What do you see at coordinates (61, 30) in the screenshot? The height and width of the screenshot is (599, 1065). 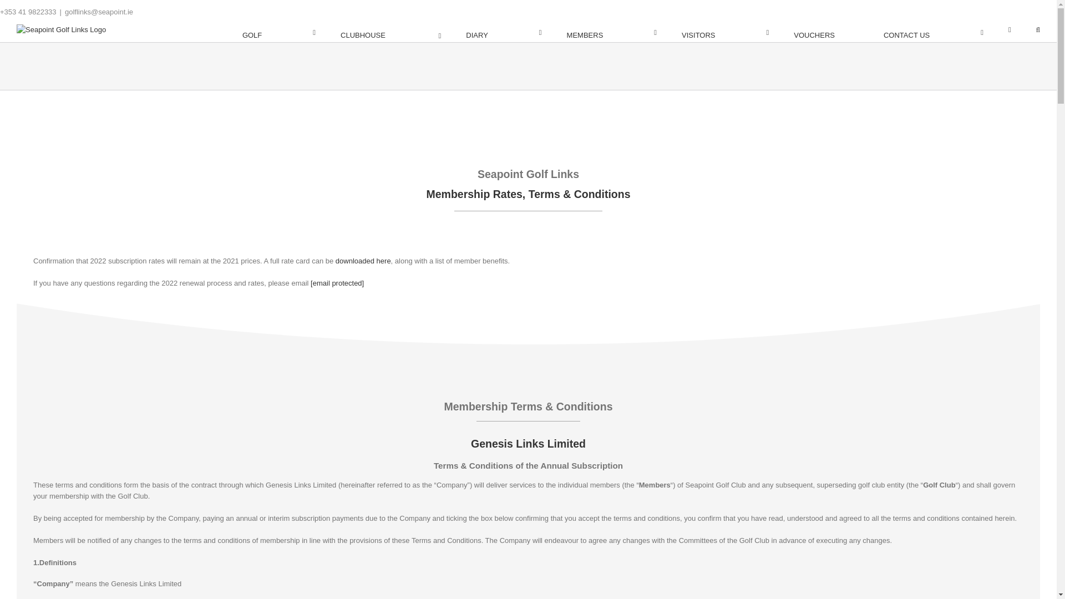 I see `Seapoint Golf Links Logo` at bounding box center [61, 30].